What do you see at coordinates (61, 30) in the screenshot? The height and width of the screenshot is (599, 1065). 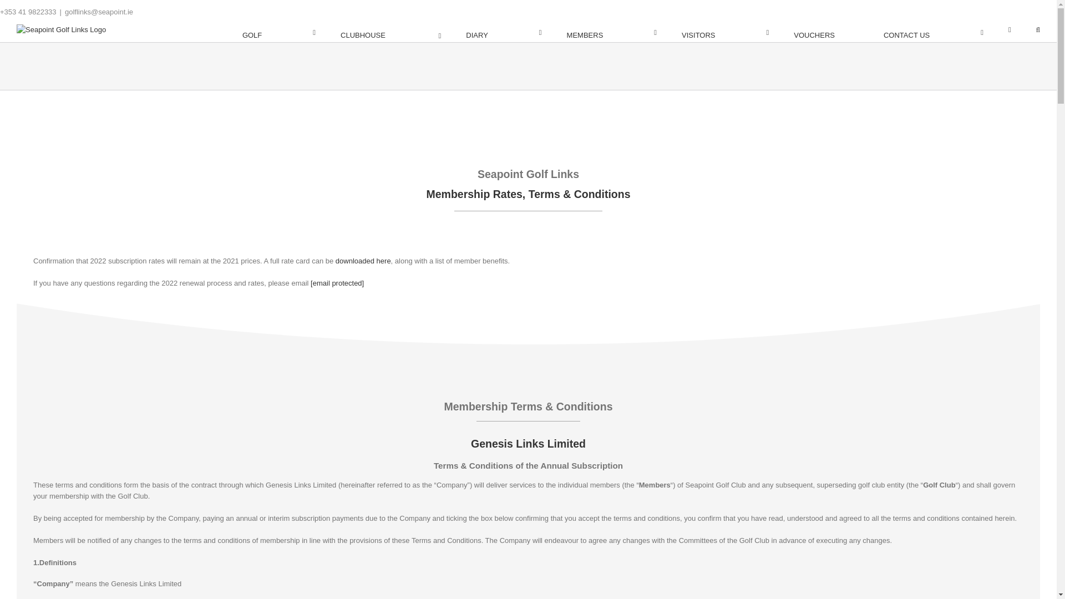 I see `Seapoint Golf Links Logo` at bounding box center [61, 30].